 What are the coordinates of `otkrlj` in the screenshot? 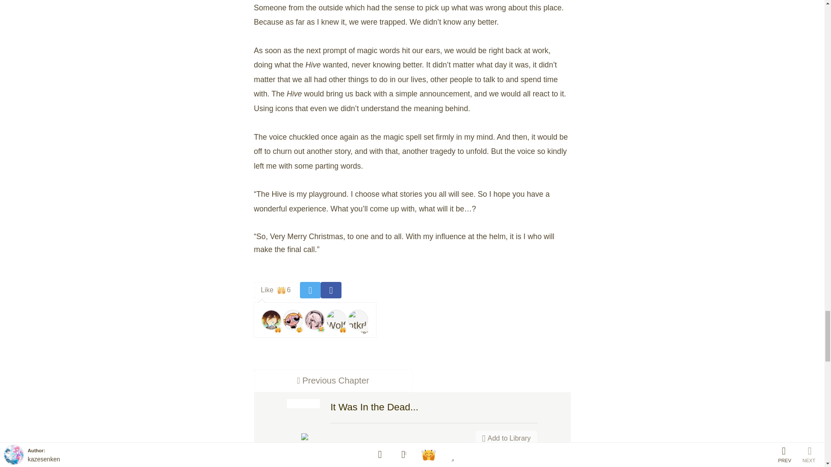 It's located at (358, 320).